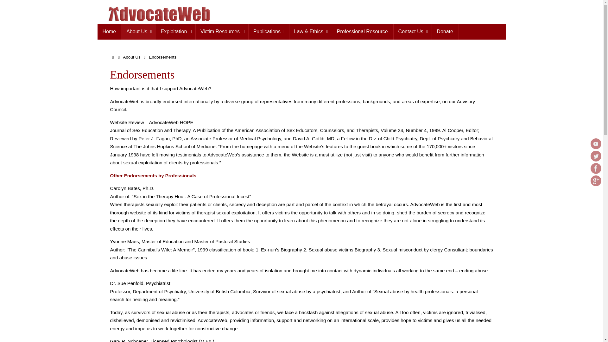  What do you see at coordinates (596, 156) in the screenshot?
I see `Twitter` at bounding box center [596, 156].